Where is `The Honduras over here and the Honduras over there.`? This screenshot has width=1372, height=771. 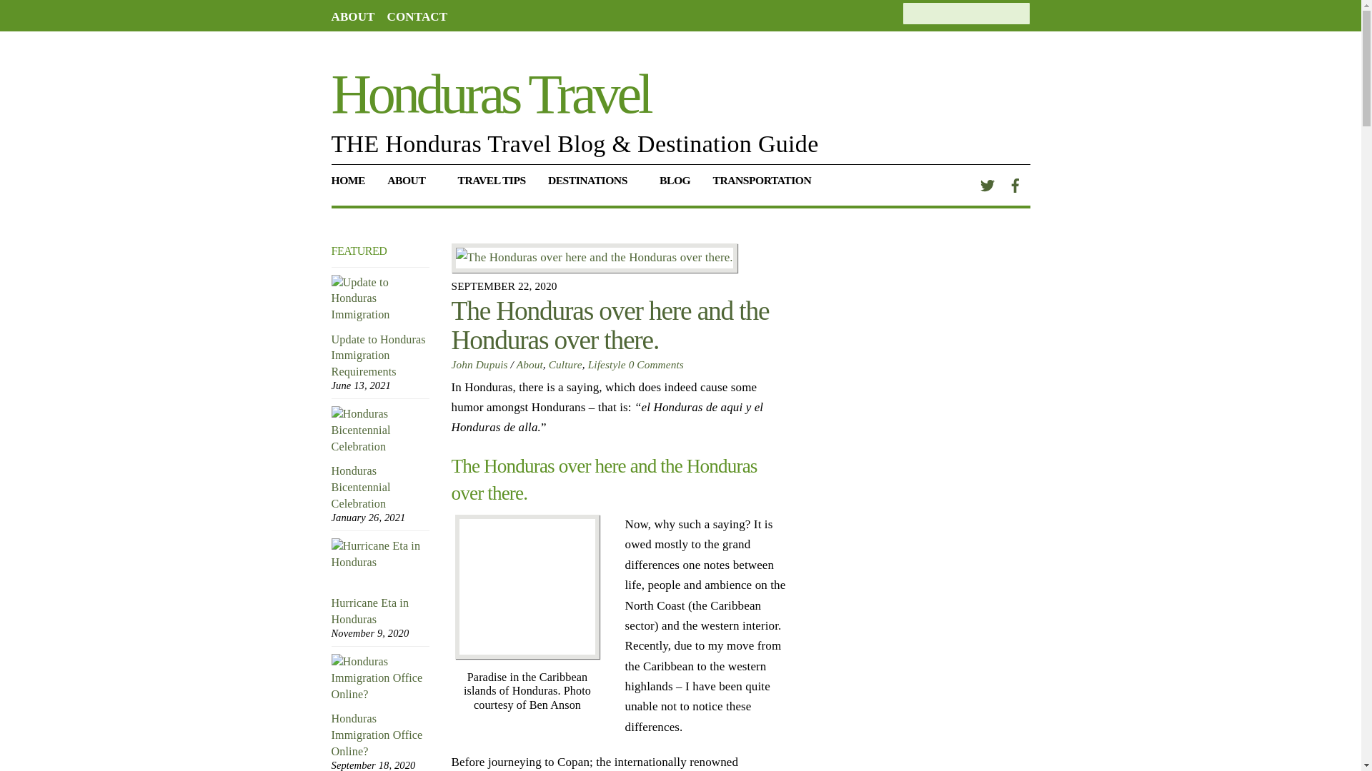
The Honduras over here and the Honduras over there. is located at coordinates (595, 258).